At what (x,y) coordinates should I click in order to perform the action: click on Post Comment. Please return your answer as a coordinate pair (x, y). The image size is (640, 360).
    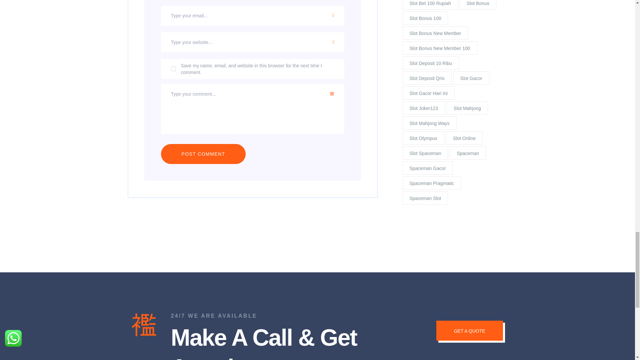
    Looking at the image, I should click on (203, 154).